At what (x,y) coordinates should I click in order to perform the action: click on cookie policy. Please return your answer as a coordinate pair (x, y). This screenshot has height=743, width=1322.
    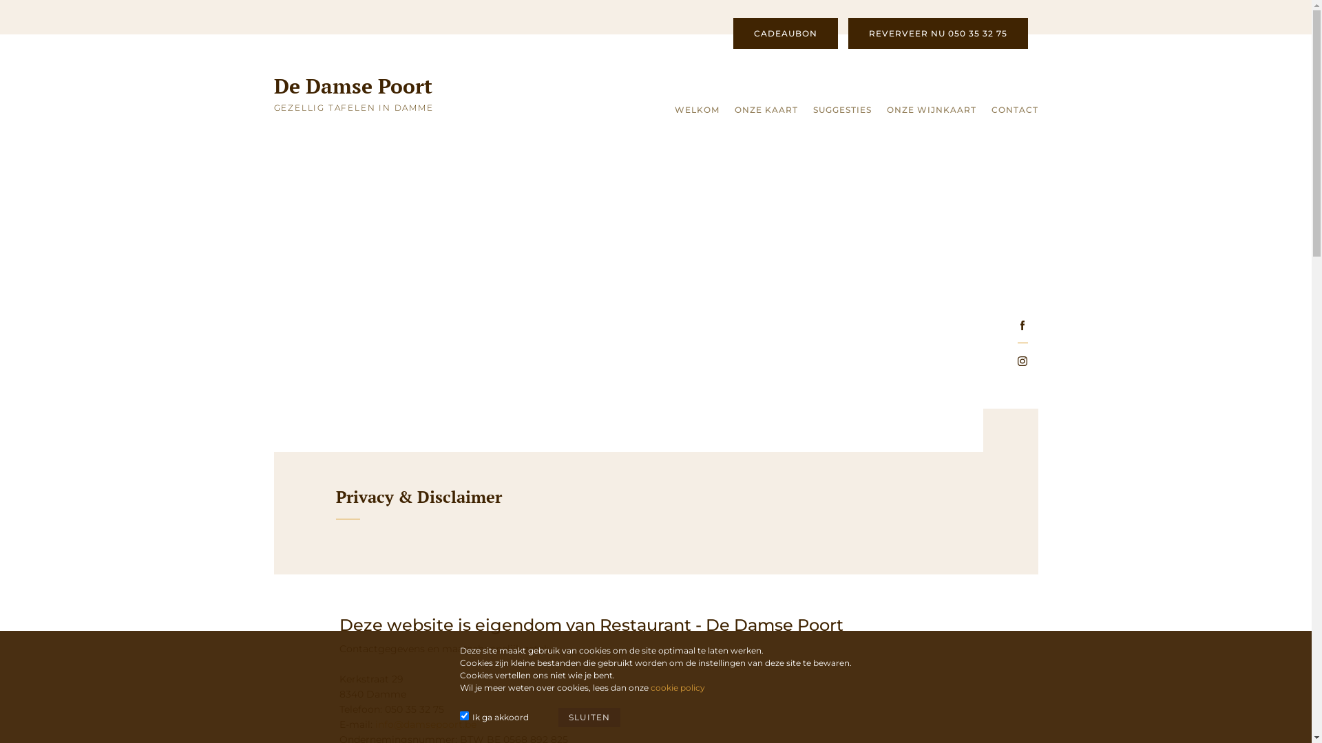
    Looking at the image, I should click on (678, 688).